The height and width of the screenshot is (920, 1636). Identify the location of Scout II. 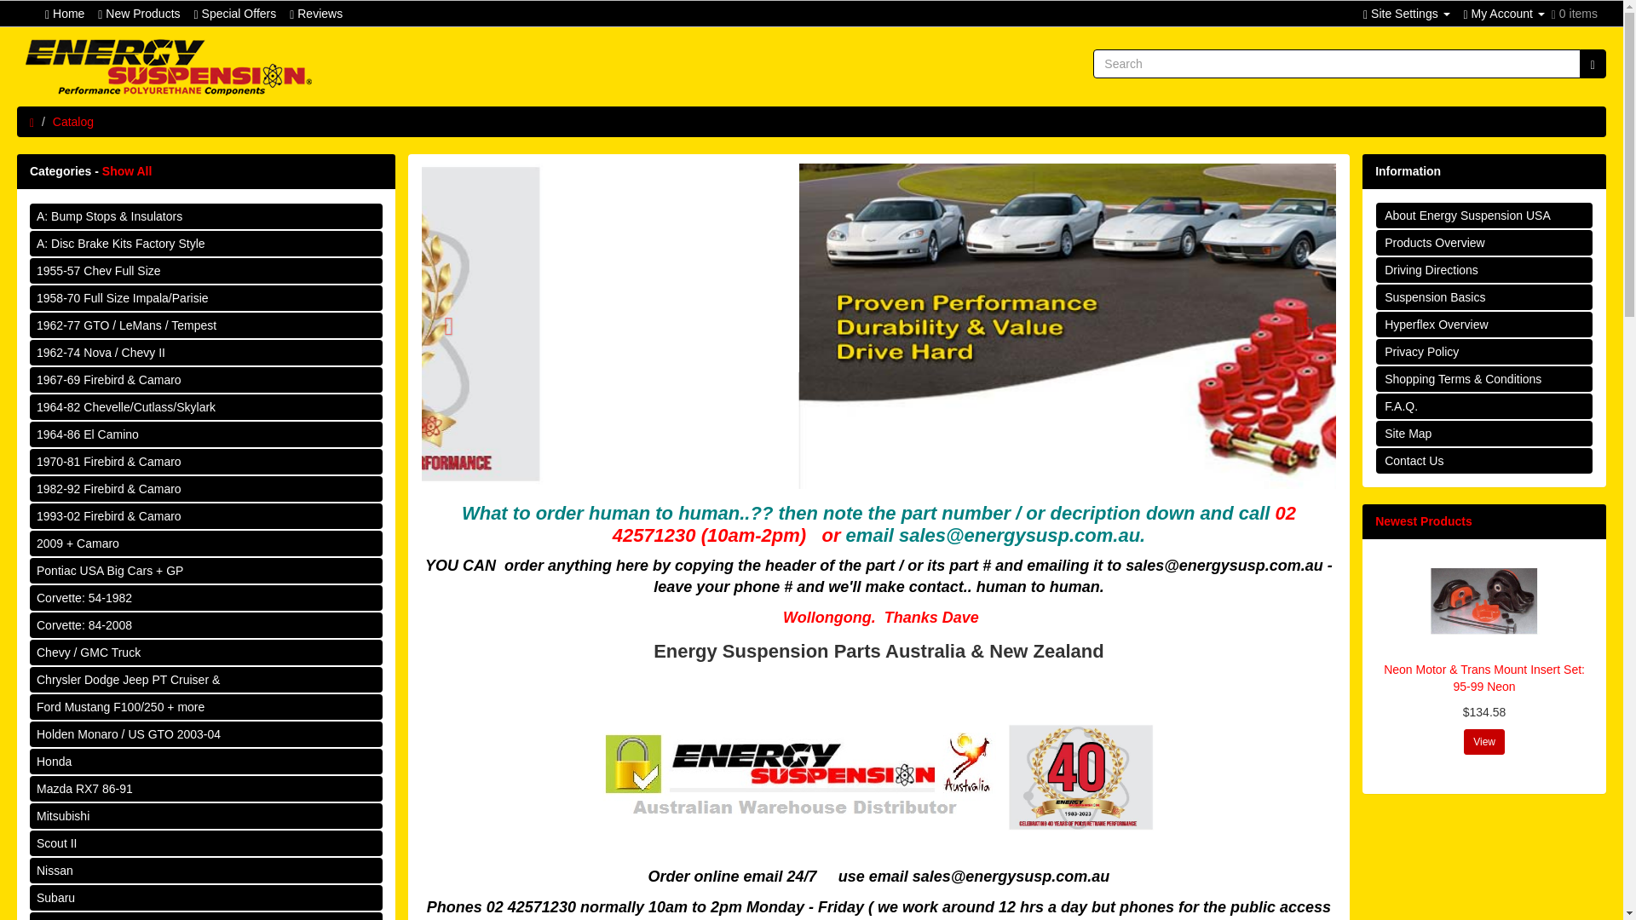
(206, 843).